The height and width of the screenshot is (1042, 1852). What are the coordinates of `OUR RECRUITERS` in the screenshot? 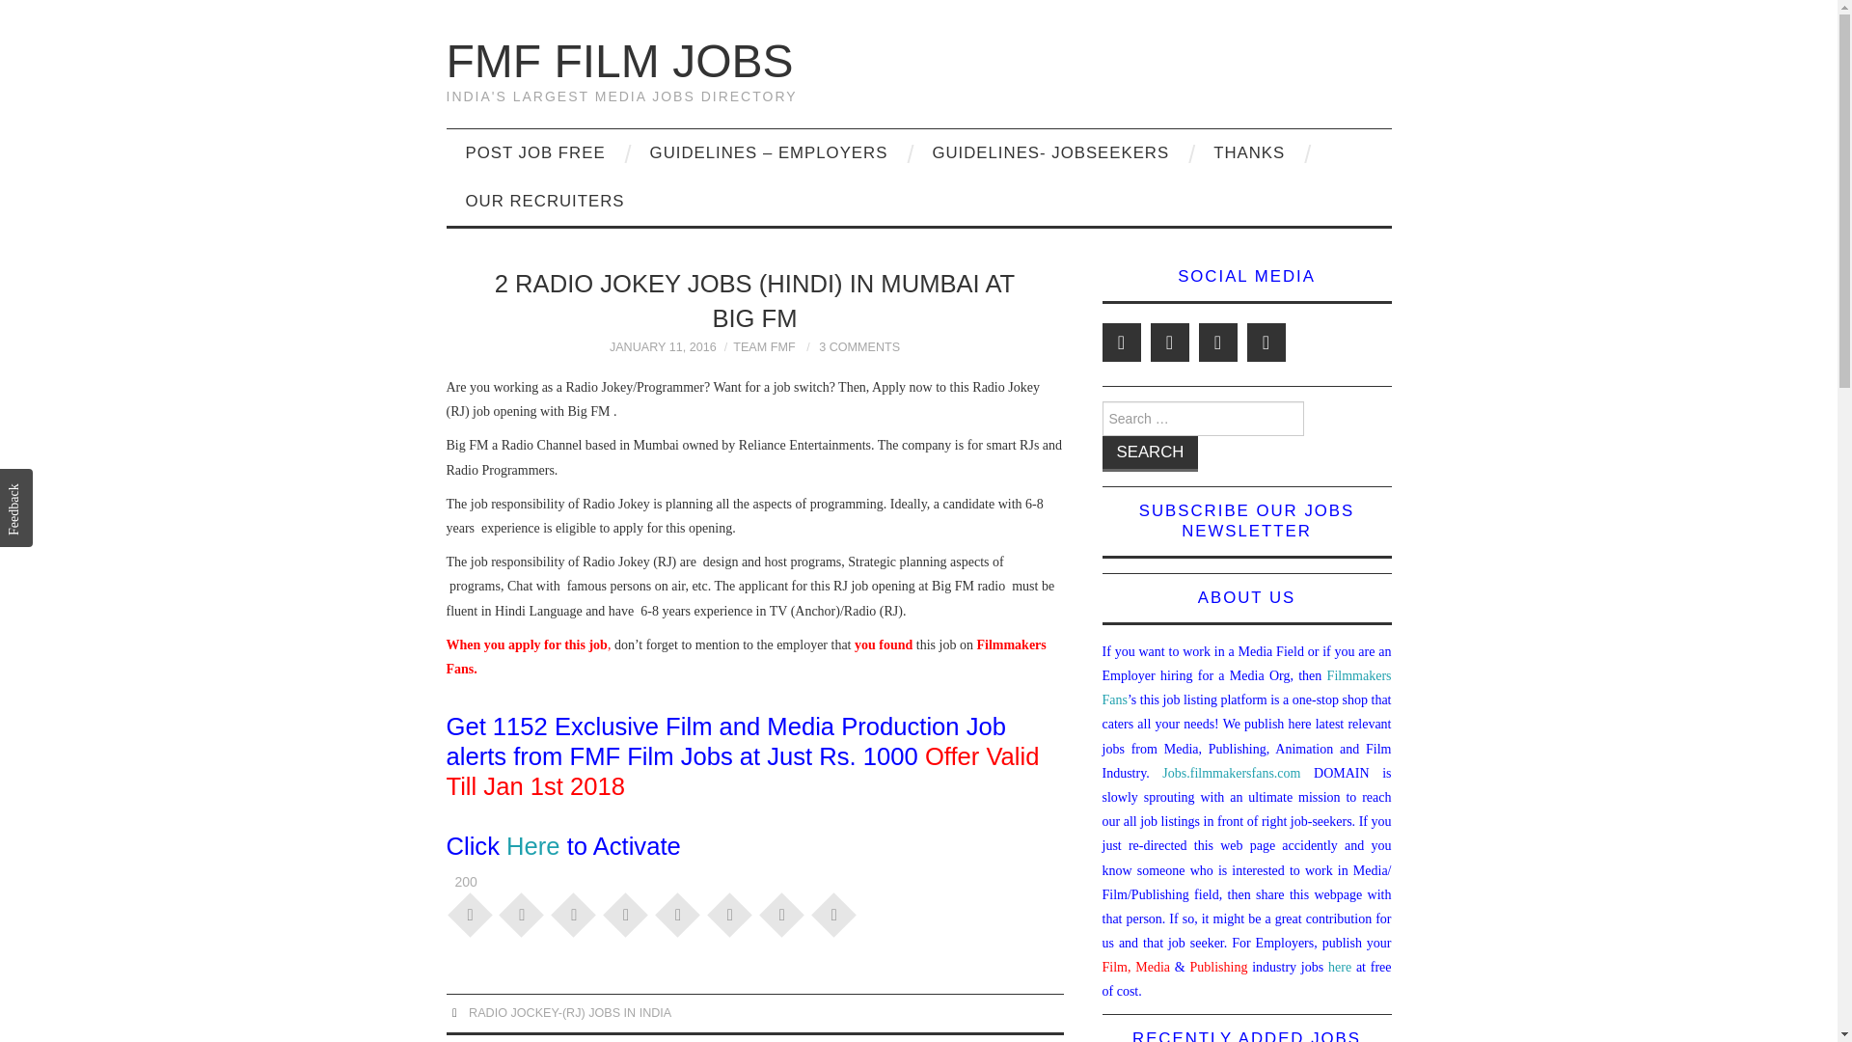 It's located at (544, 201).